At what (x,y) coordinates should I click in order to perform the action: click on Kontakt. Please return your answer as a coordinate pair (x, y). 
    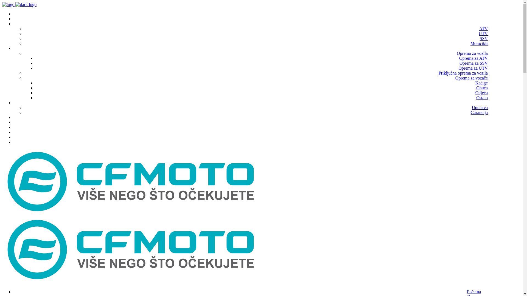
    Looking at the image, I should click on (474, 142).